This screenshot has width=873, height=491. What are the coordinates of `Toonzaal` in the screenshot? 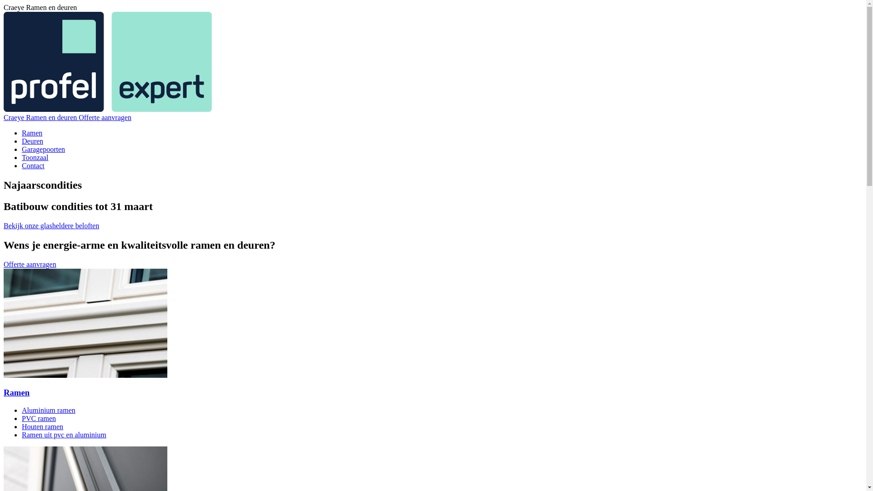 It's located at (35, 157).